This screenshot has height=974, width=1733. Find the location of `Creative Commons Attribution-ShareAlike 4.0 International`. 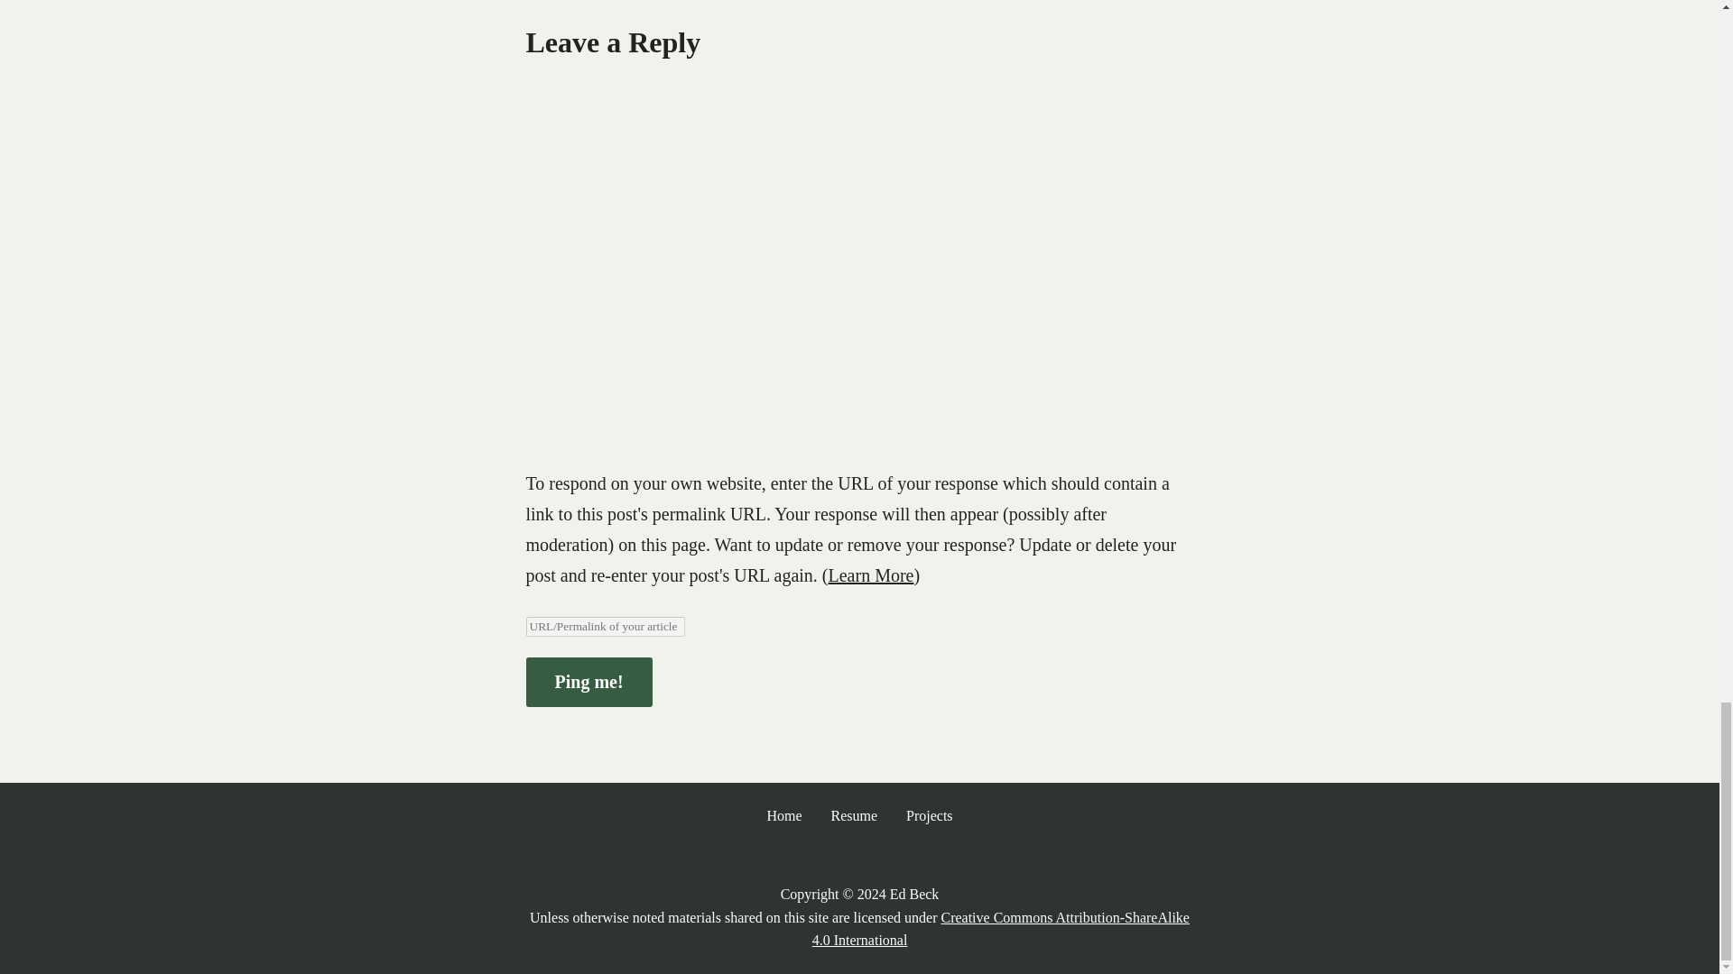

Creative Commons Attribution-ShareAlike 4.0 International is located at coordinates (1000, 929).